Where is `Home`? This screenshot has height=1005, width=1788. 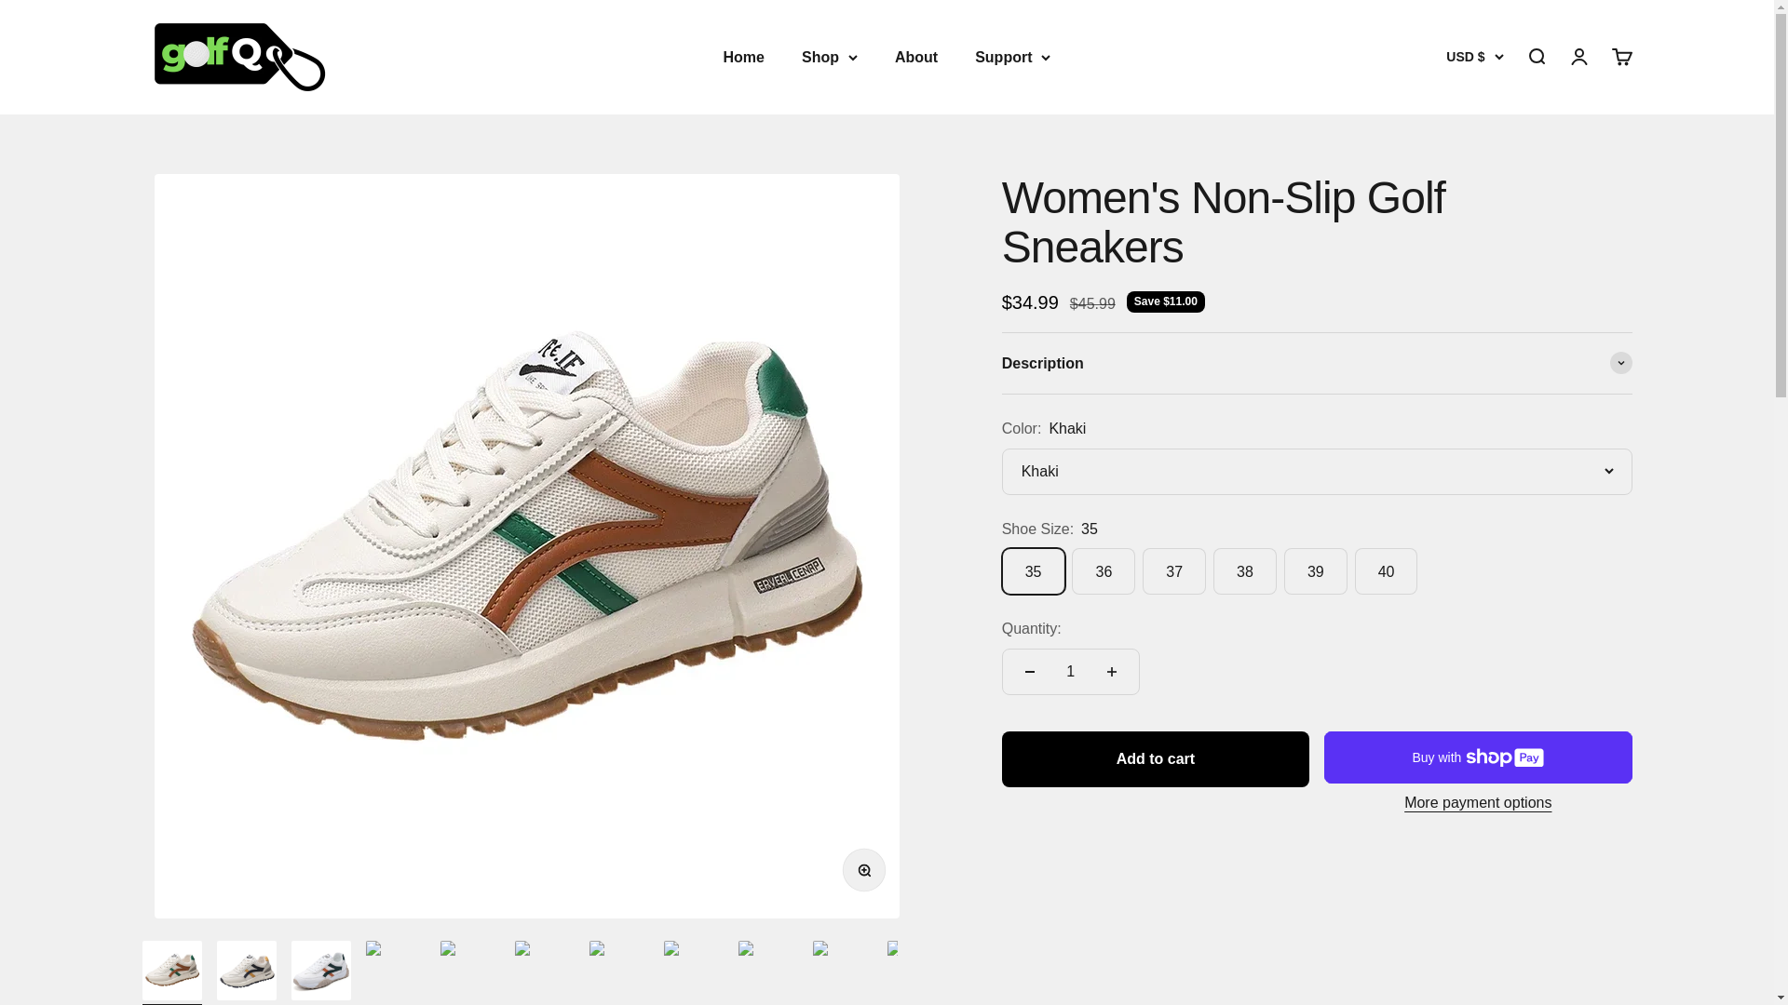
Home is located at coordinates (742, 57).